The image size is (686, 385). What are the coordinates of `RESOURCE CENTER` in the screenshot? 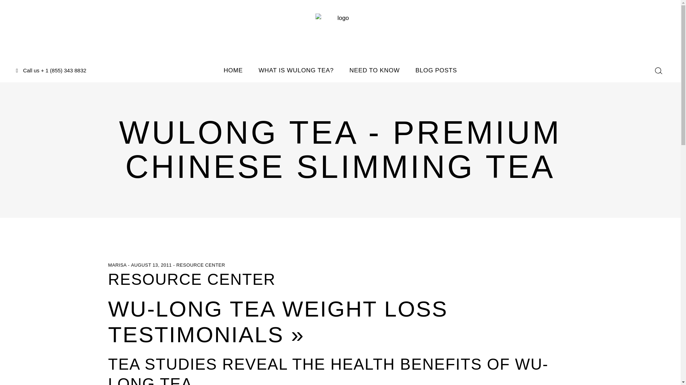 It's located at (200, 265).